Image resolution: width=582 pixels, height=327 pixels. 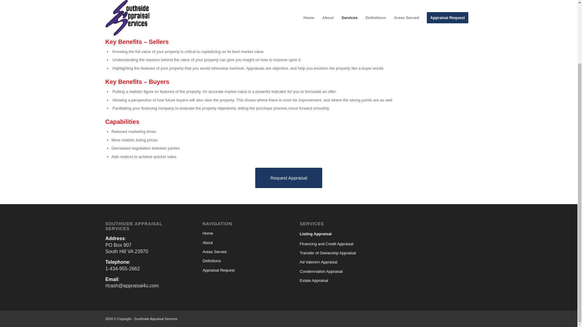 I want to click on Home, so click(x=240, y=233).